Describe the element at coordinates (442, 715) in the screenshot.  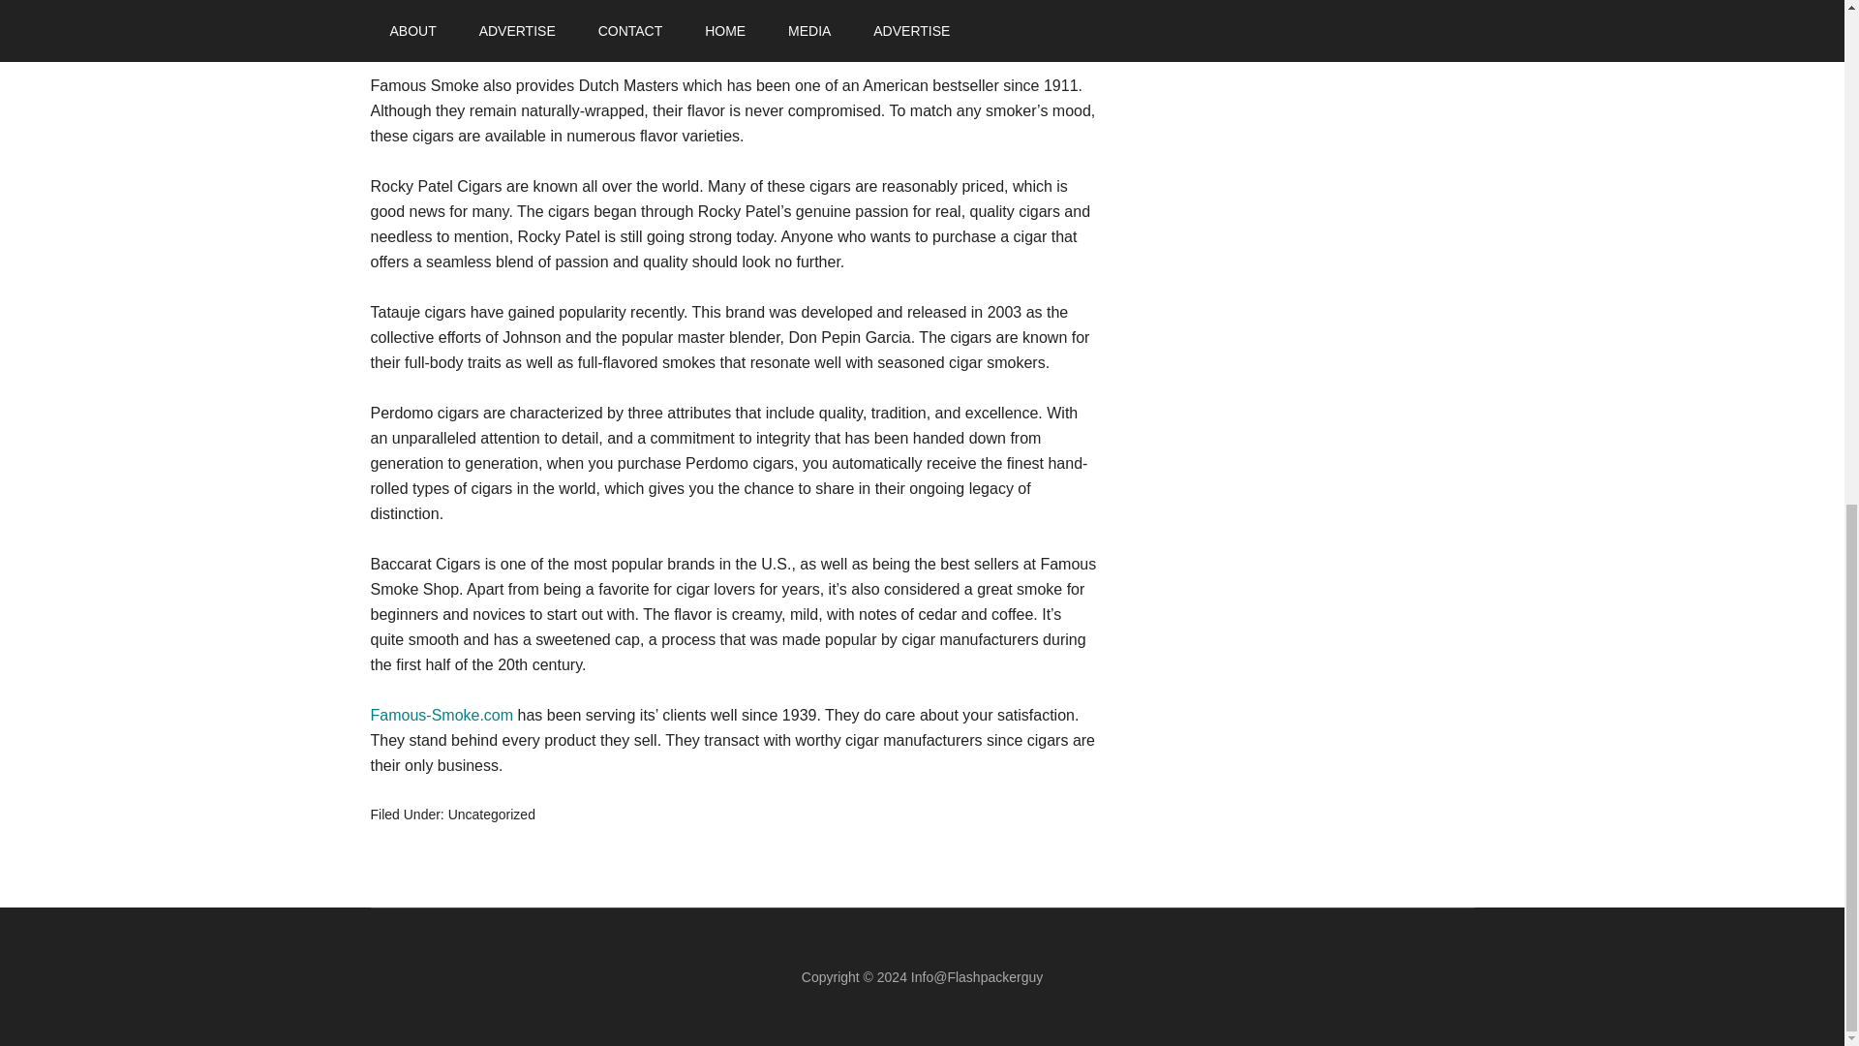
I see `Famous-Smoke.com` at that location.